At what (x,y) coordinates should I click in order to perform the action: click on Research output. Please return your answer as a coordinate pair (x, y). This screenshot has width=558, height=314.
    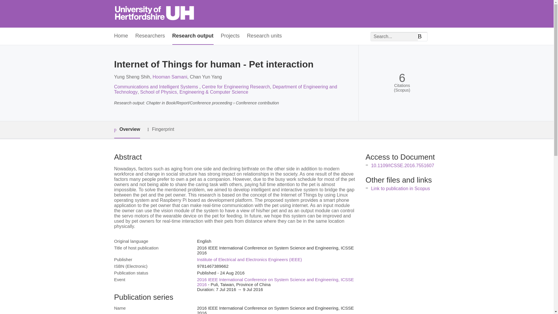
    Looking at the image, I should click on (193, 36).